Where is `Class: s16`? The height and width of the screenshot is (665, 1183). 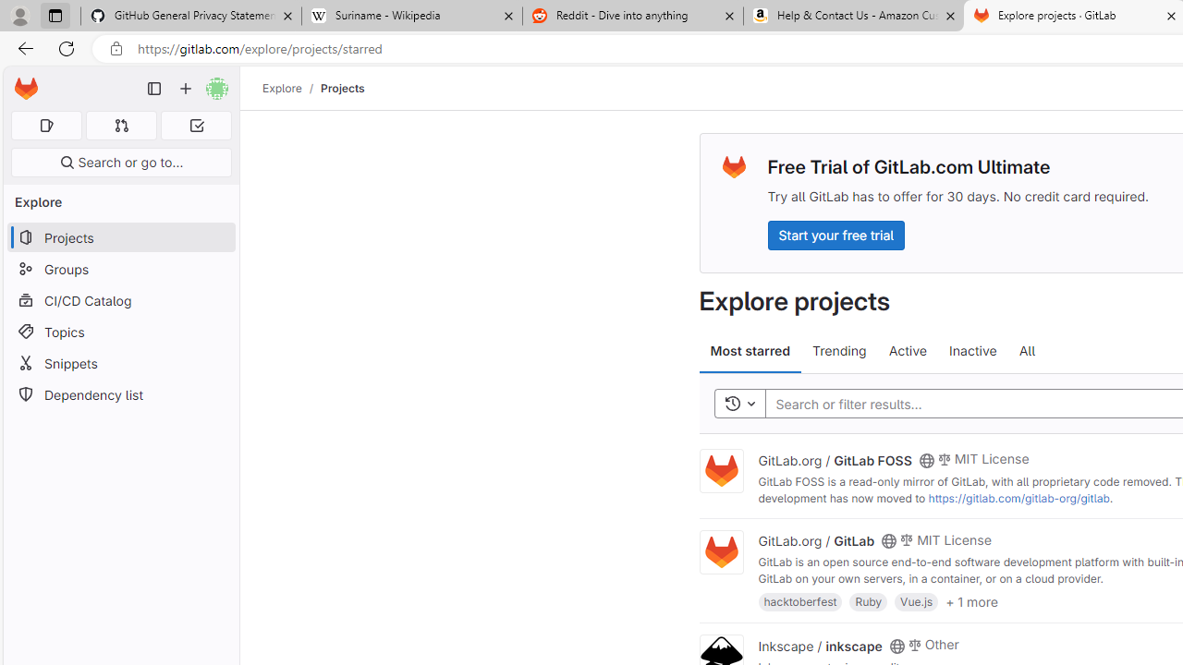
Class: s16 is located at coordinates (896, 646).